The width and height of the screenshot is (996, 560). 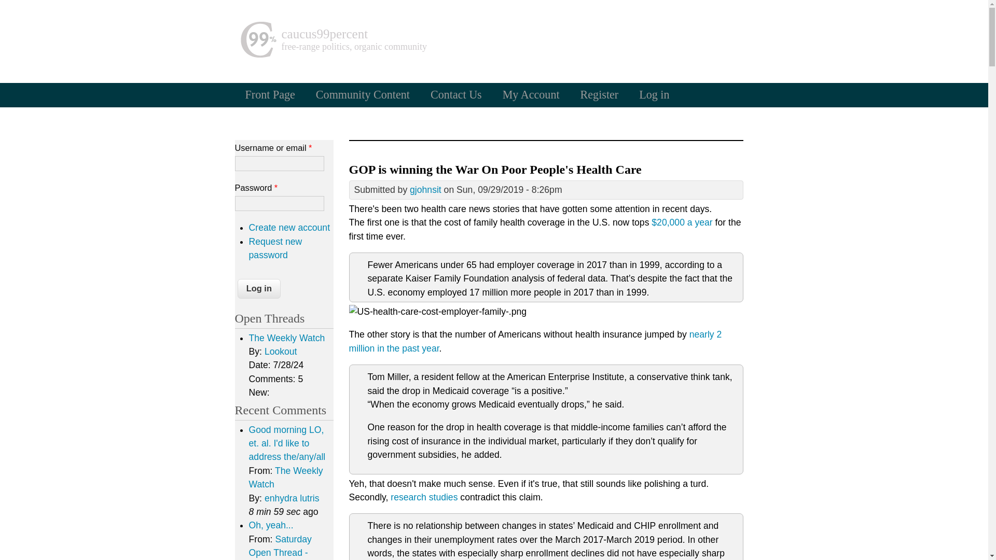 I want to click on Front Page Featured Editorials, so click(x=269, y=94).